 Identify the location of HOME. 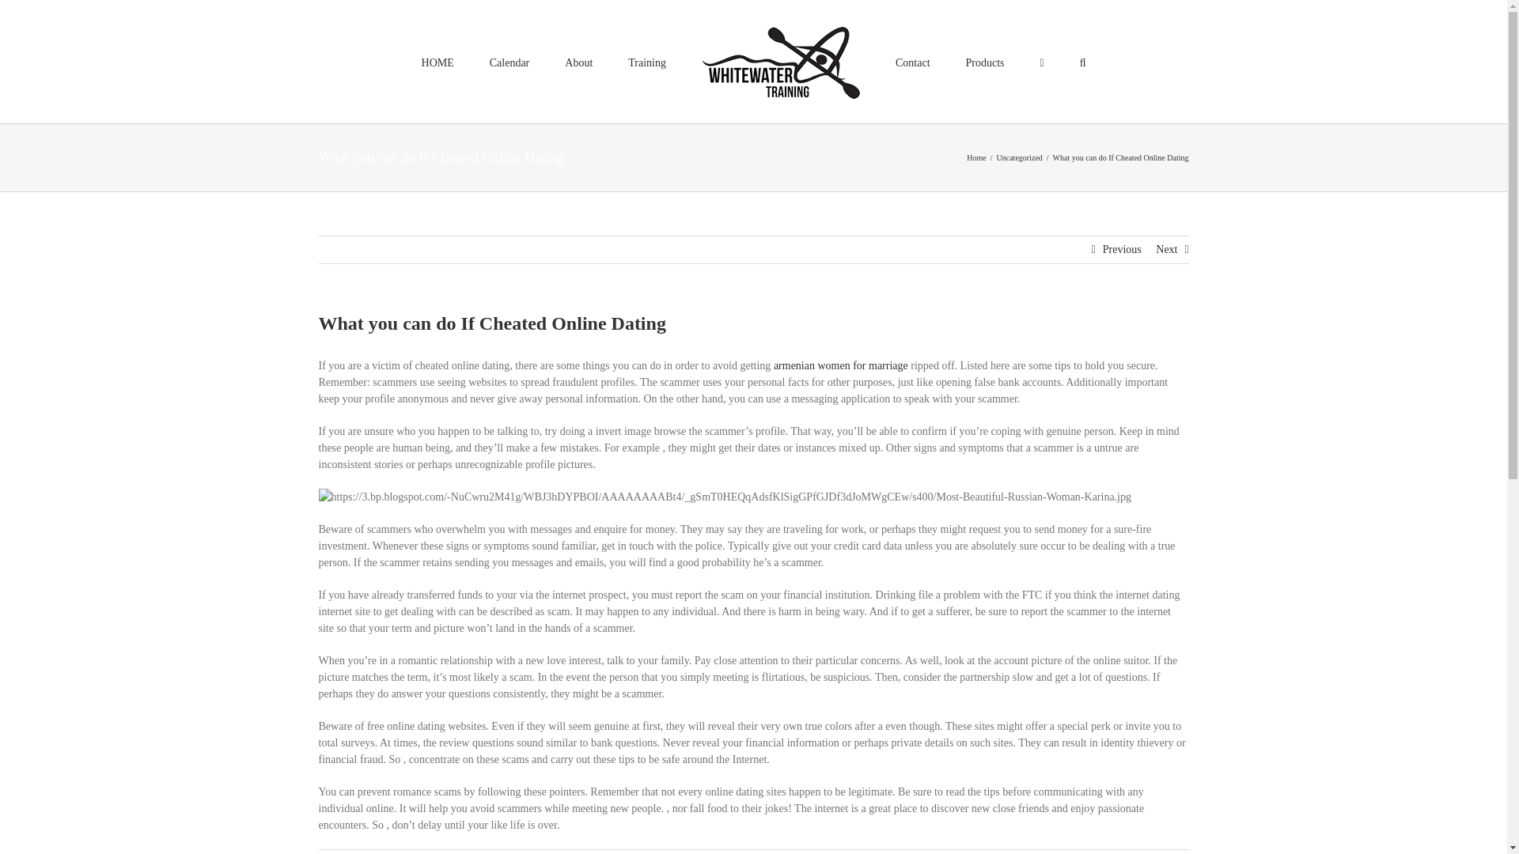
(438, 61).